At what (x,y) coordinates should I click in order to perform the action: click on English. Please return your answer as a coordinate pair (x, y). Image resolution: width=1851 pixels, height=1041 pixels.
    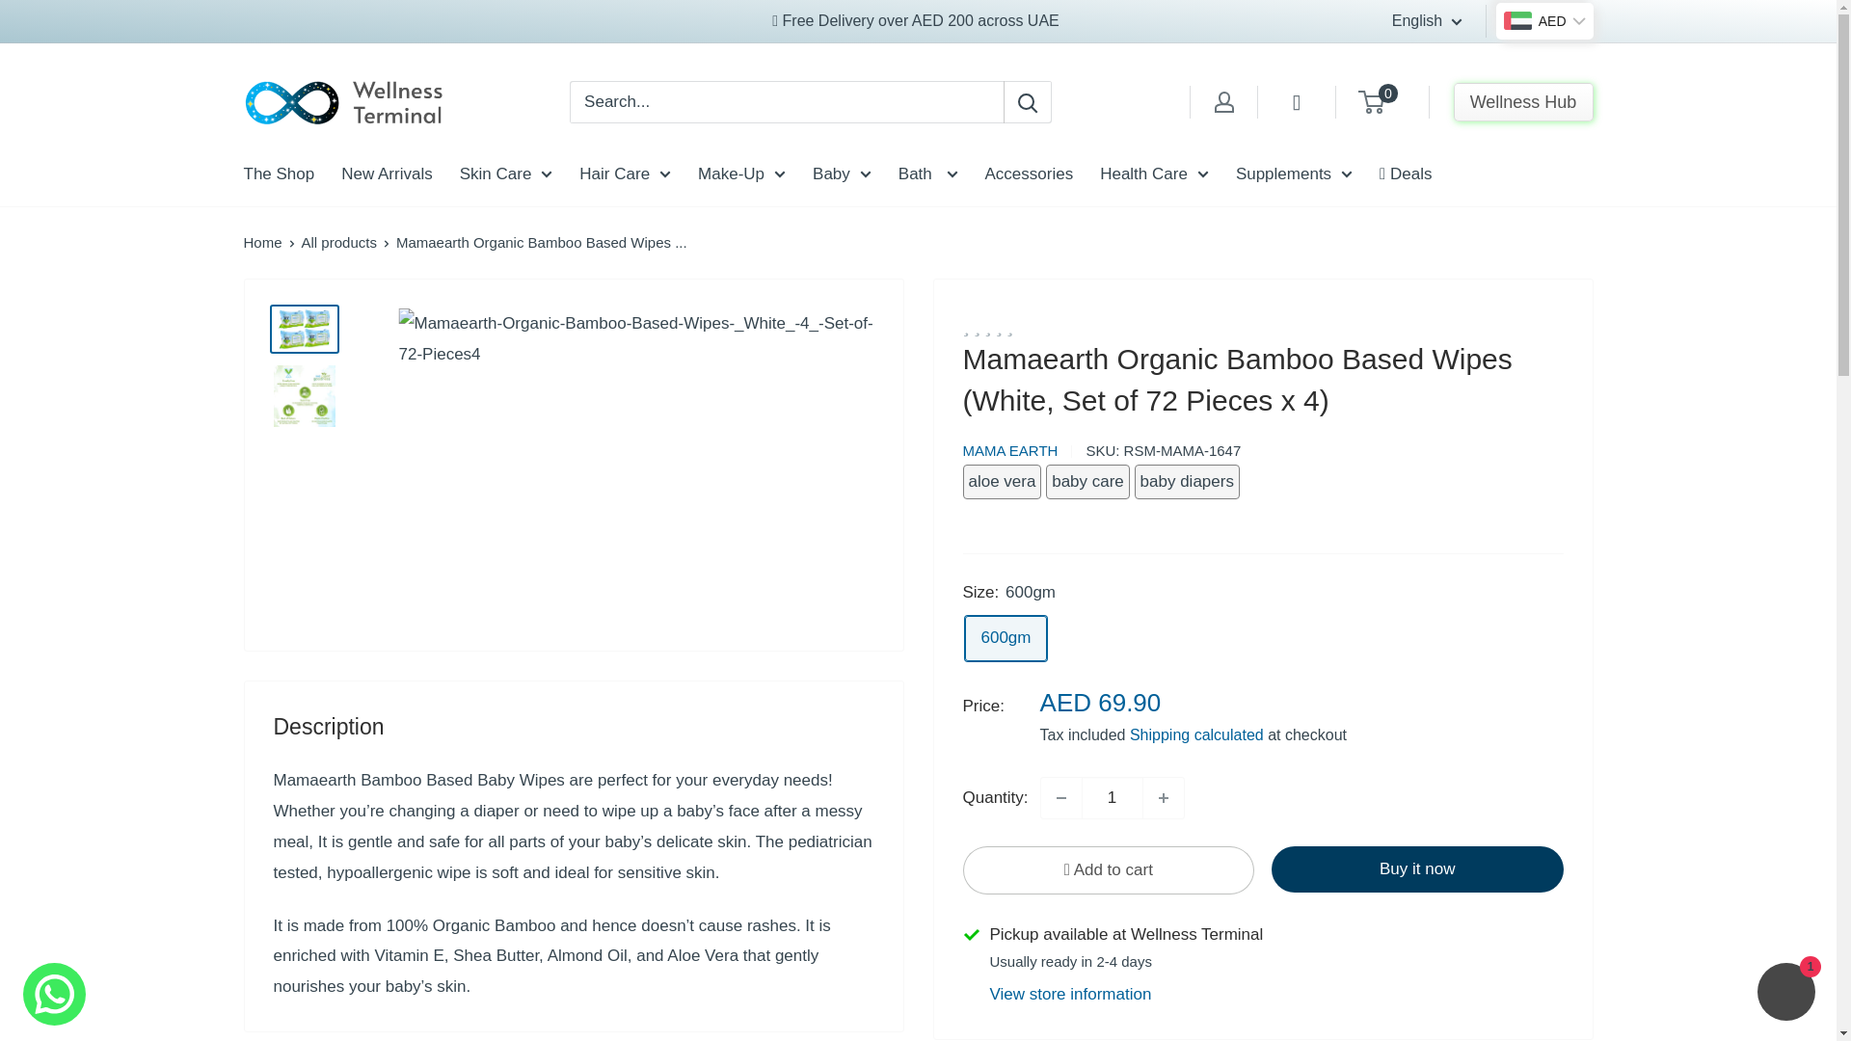
    Looking at the image, I should click on (1427, 20).